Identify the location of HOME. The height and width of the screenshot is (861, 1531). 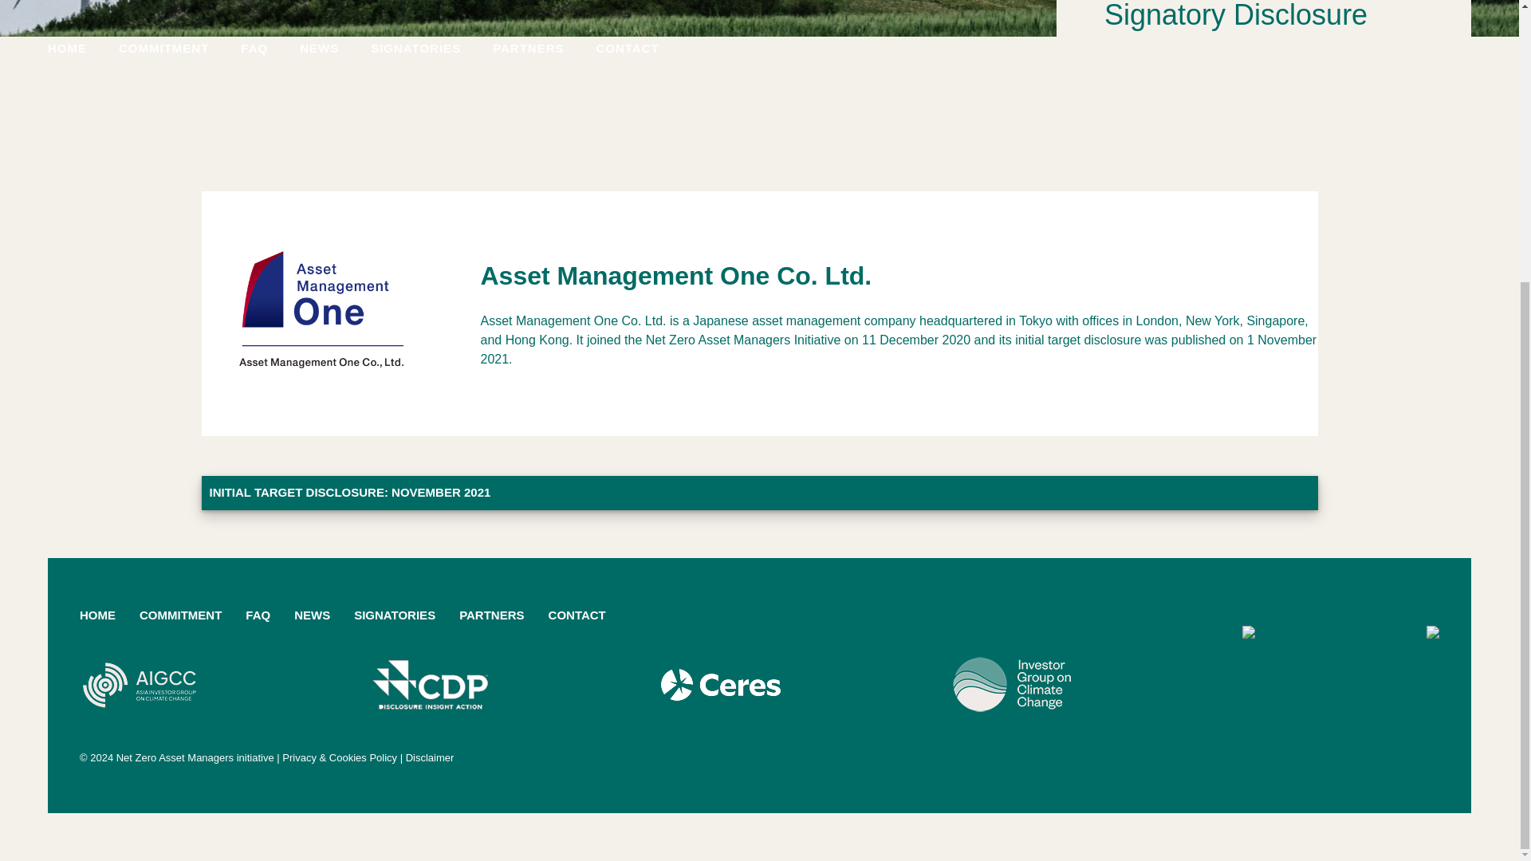
(97, 619).